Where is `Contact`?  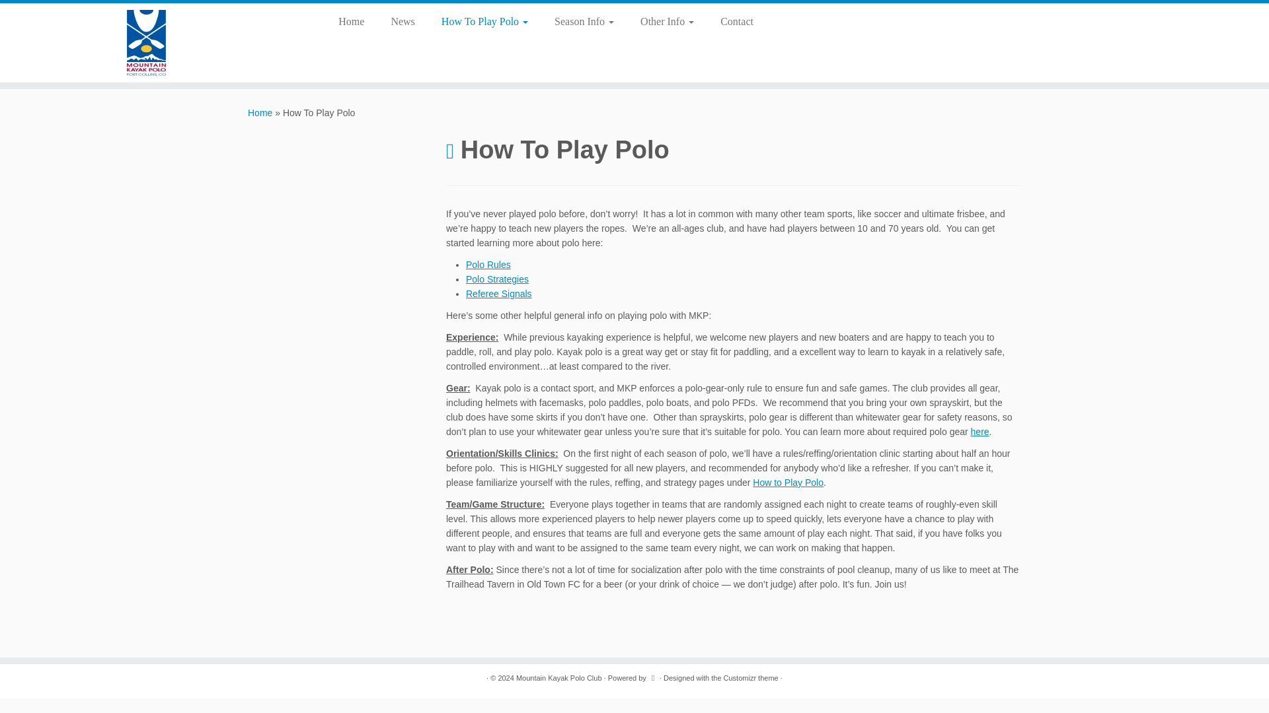
Contact is located at coordinates (730, 21).